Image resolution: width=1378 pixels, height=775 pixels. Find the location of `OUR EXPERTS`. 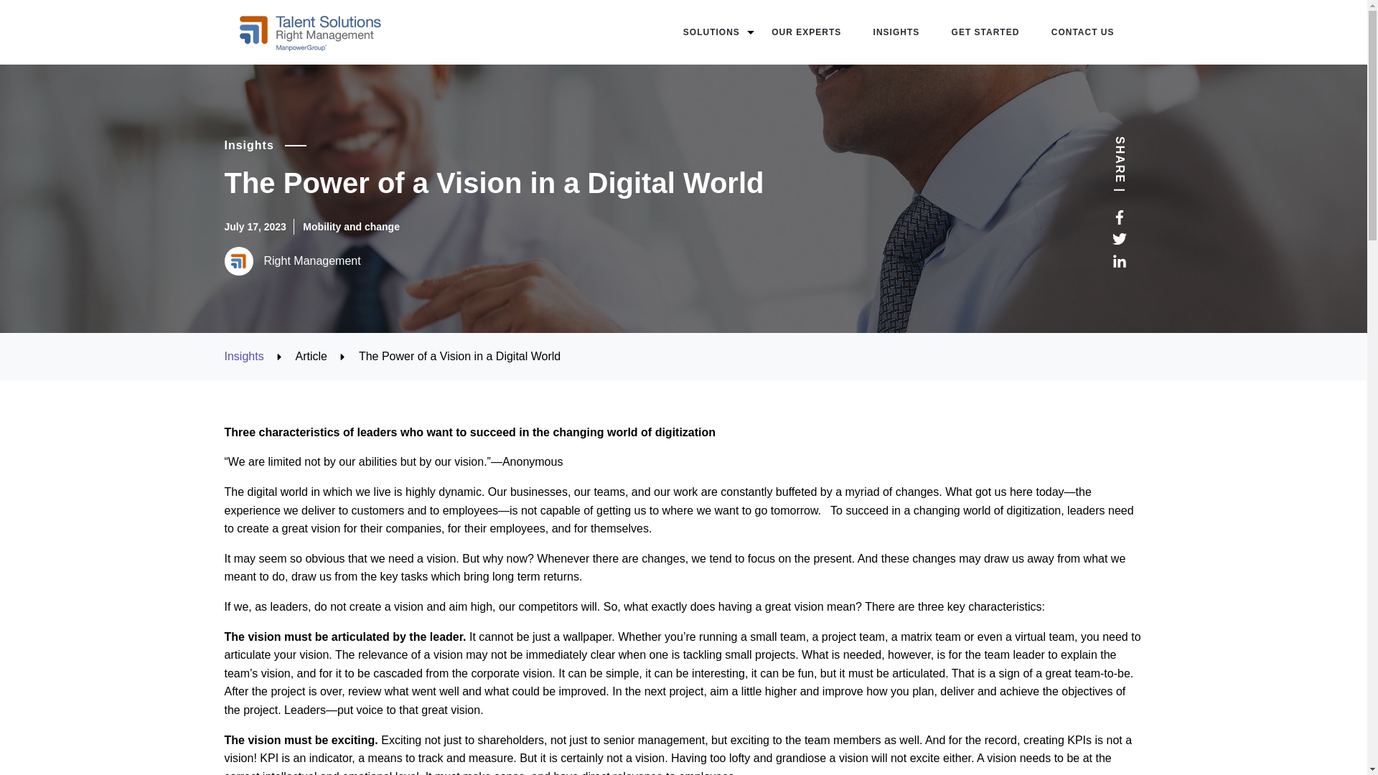

OUR EXPERTS is located at coordinates (806, 32).